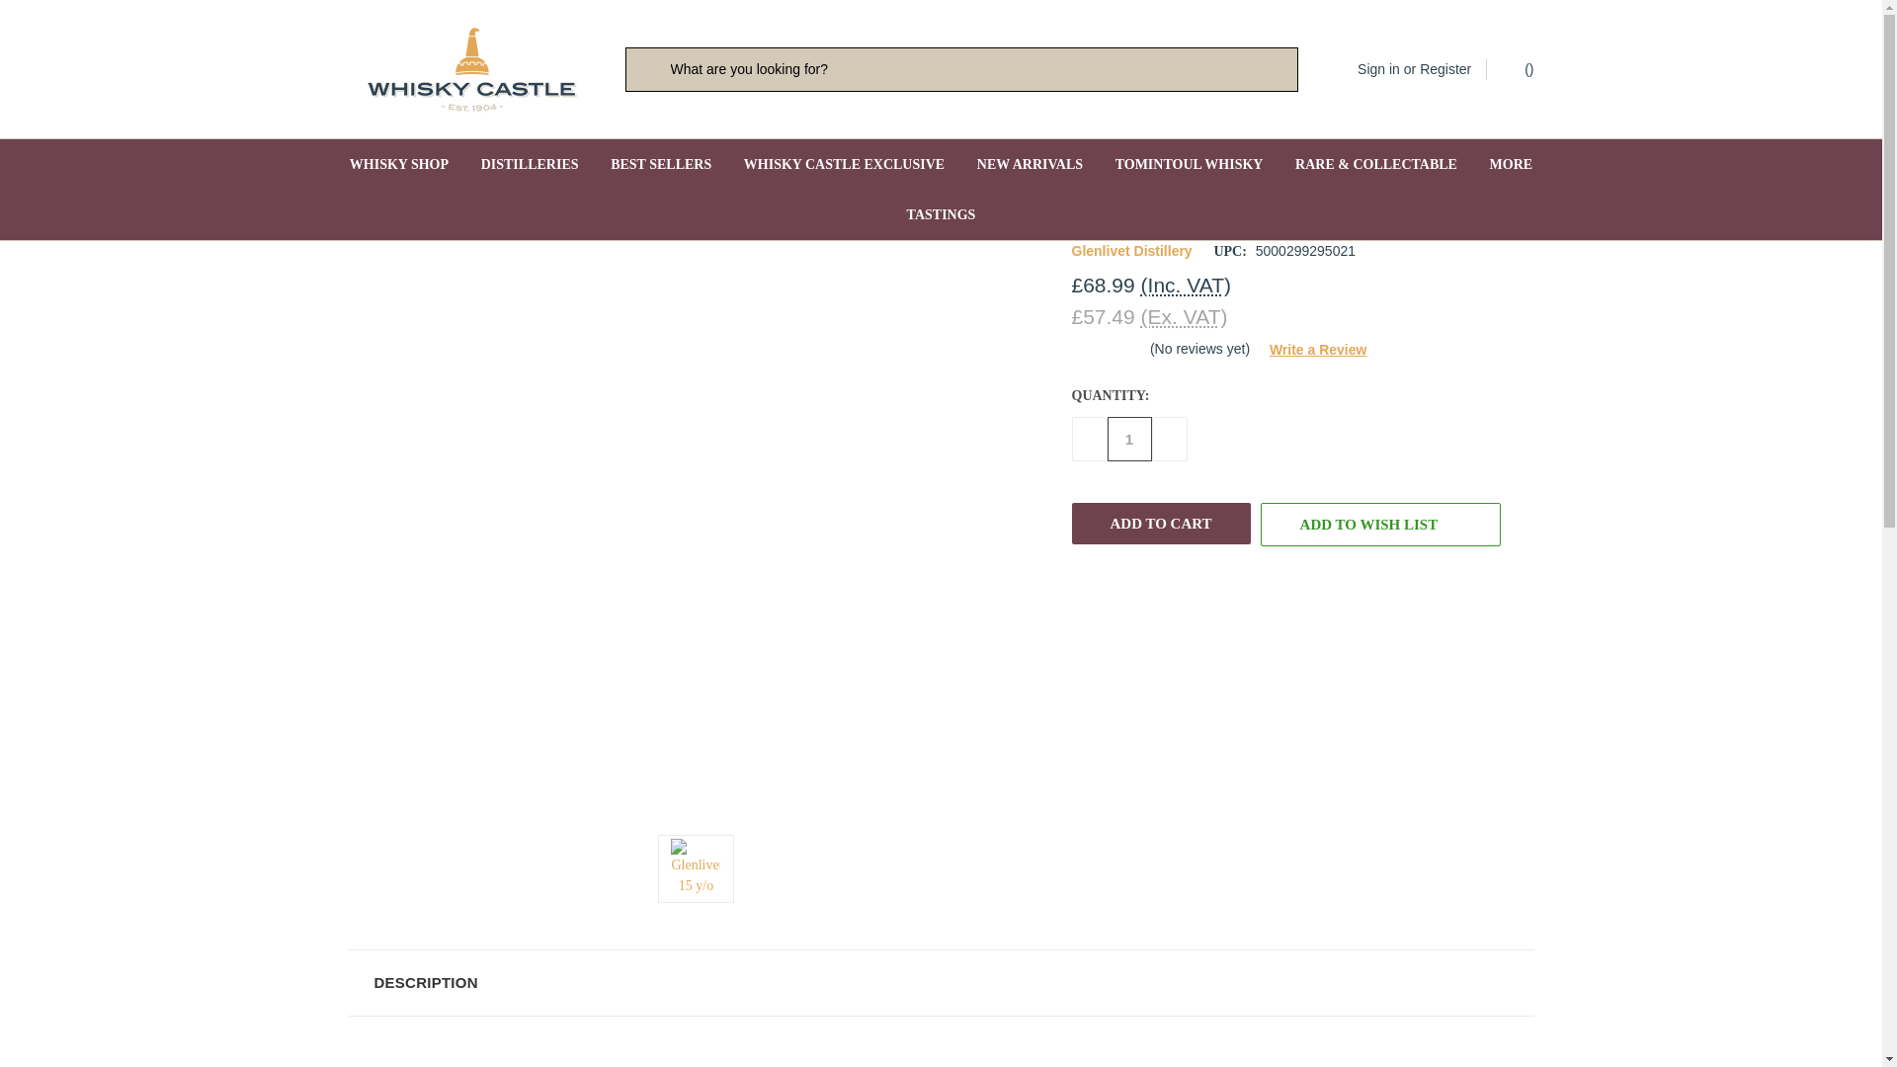  Describe the element at coordinates (399, 164) in the screenshot. I see `WHISKY SHOP` at that location.